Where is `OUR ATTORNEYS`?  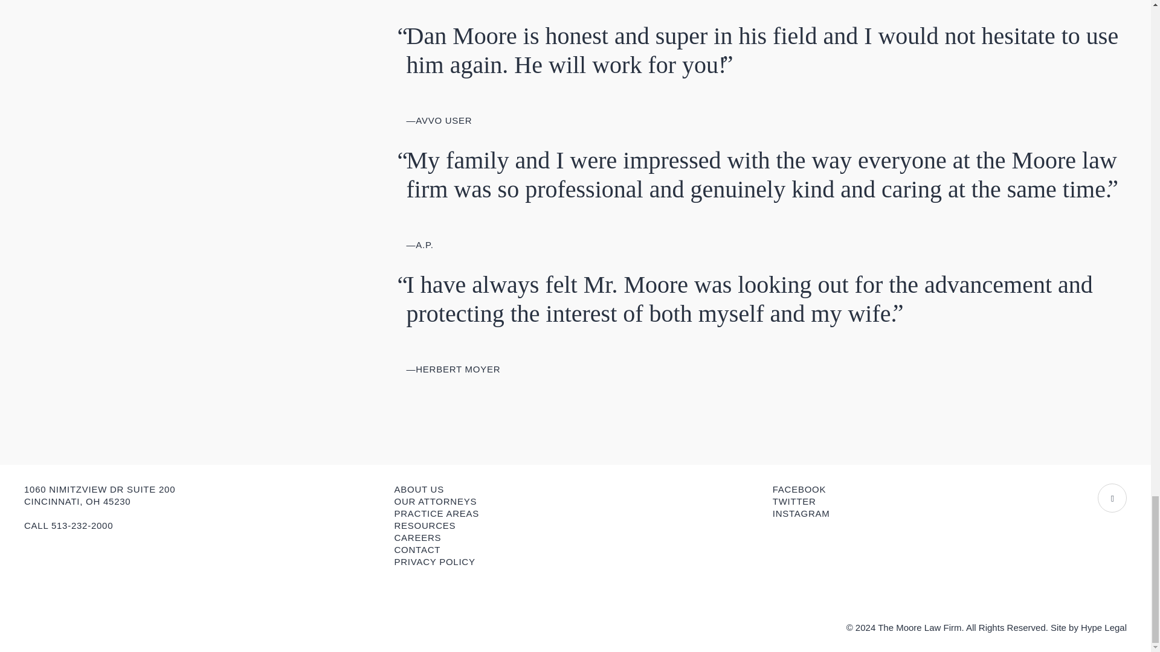
OUR ATTORNEYS is located at coordinates (435, 501).